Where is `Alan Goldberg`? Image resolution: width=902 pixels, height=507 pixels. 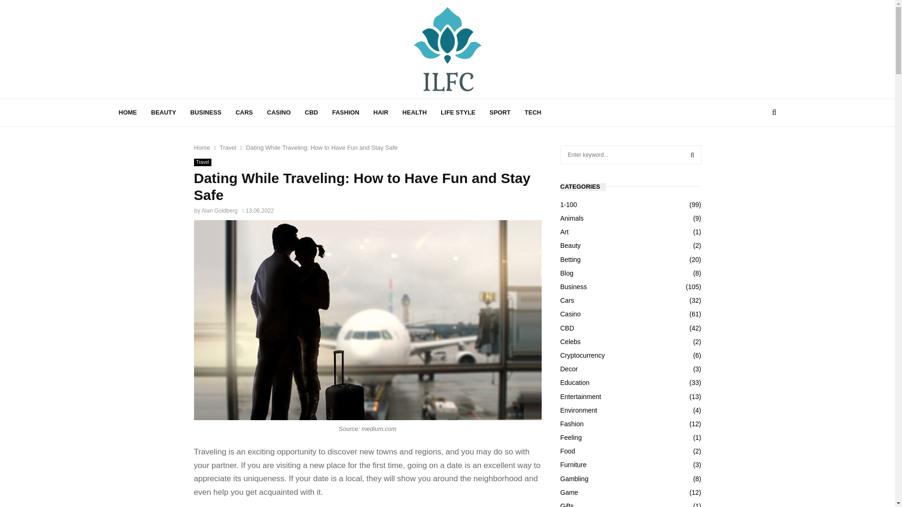 Alan Goldberg is located at coordinates (219, 210).